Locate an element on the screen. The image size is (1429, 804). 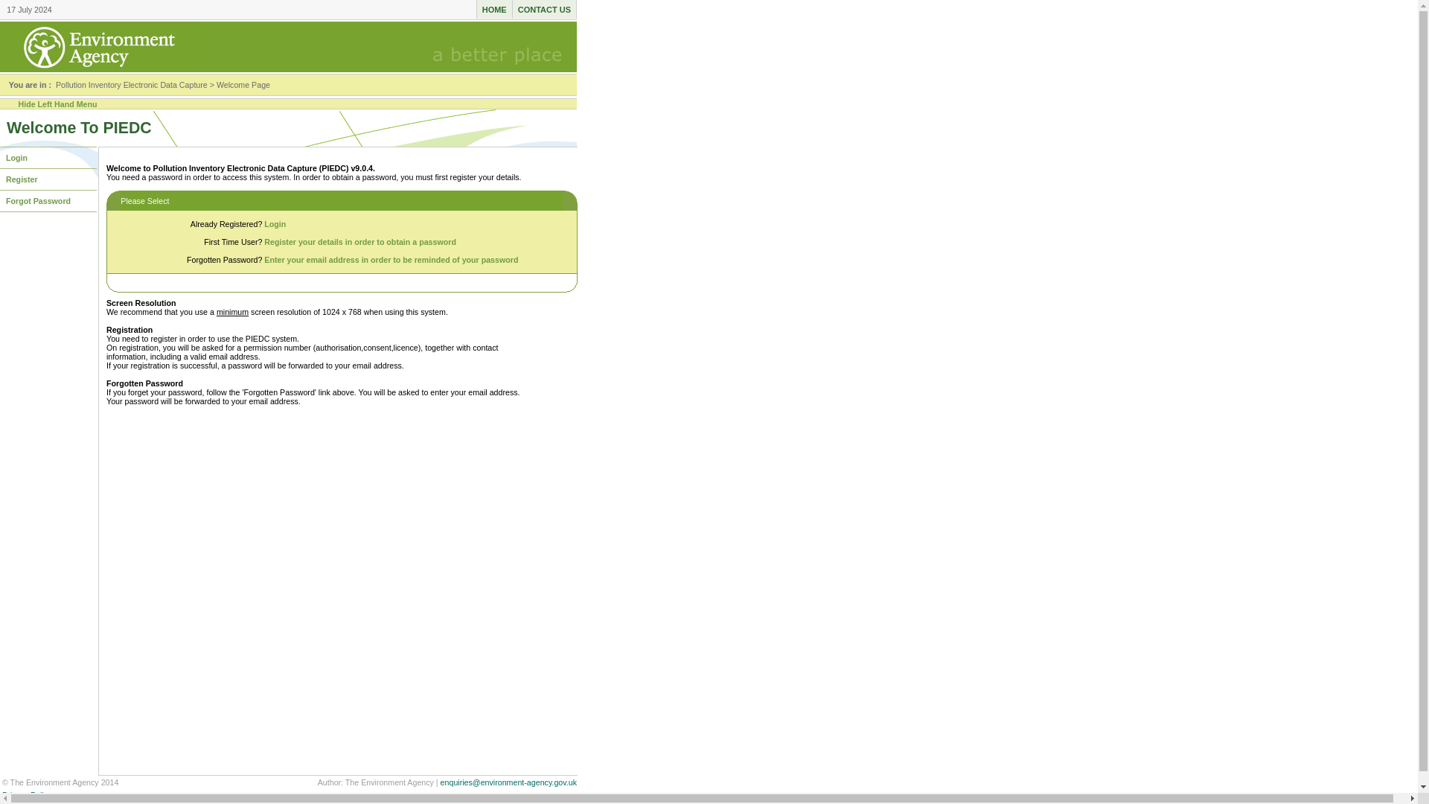
Click here to register is located at coordinates (48, 179).